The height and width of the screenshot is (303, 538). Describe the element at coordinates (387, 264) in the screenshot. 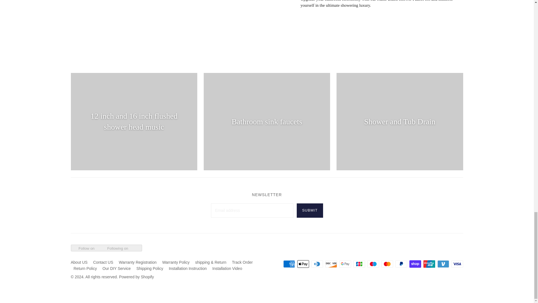

I see `Mastercard` at that location.